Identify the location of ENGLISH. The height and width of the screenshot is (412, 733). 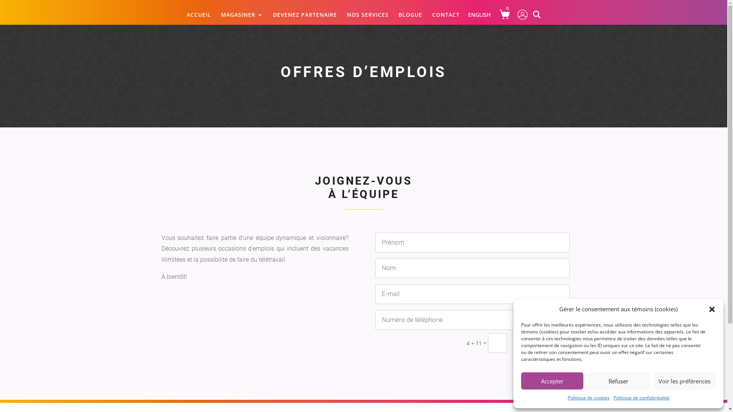
(480, 15).